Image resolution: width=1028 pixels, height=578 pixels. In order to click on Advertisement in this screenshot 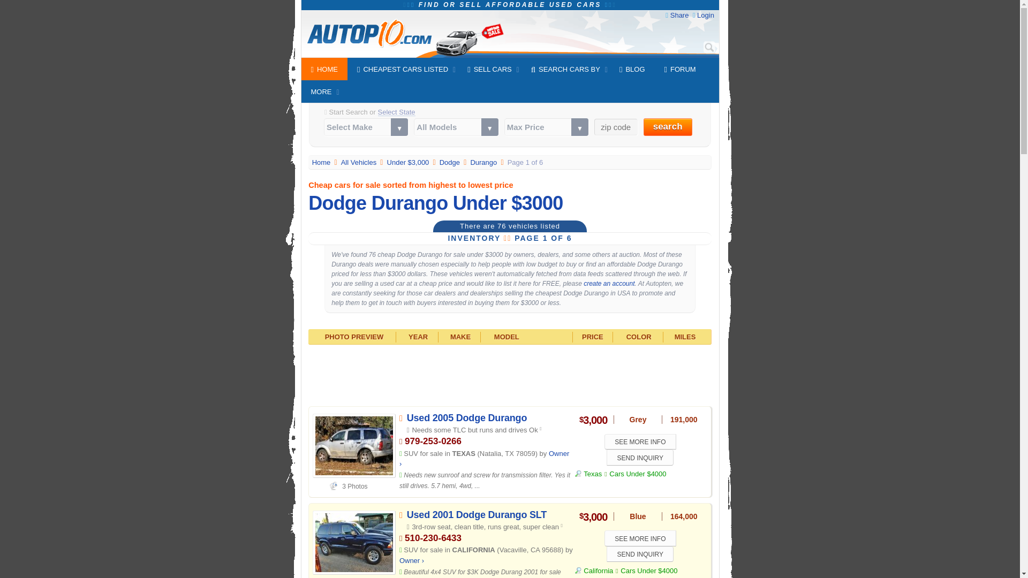, I will do `click(510, 374)`.